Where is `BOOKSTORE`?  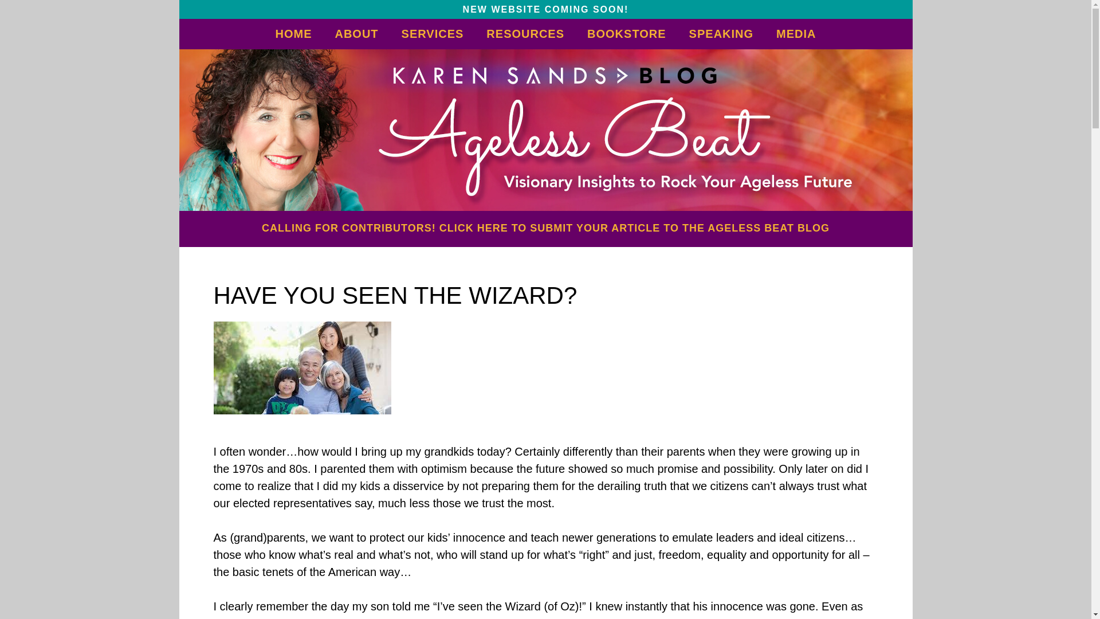
BOOKSTORE is located at coordinates (626, 33).